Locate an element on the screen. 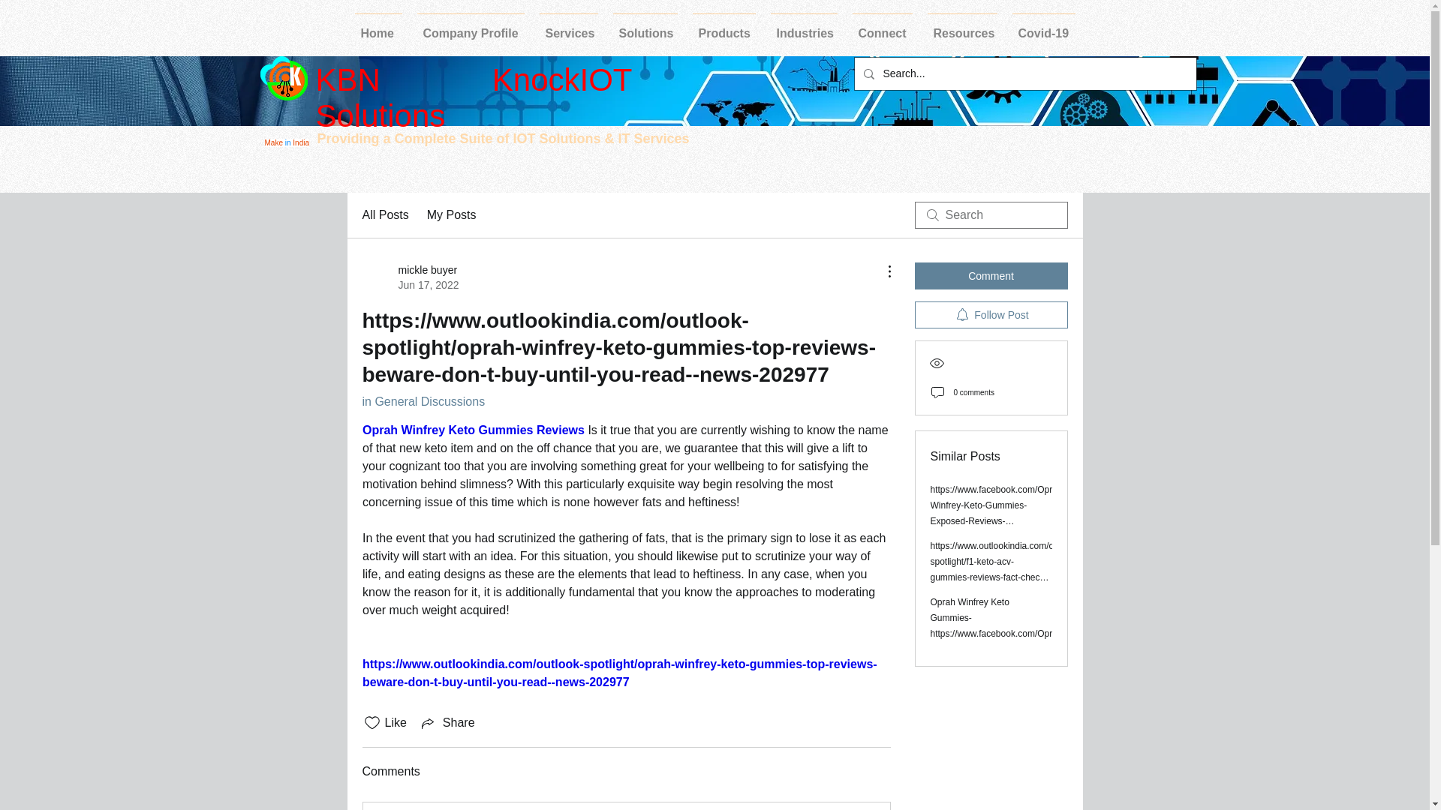  Home is located at coordinates (378, 26).